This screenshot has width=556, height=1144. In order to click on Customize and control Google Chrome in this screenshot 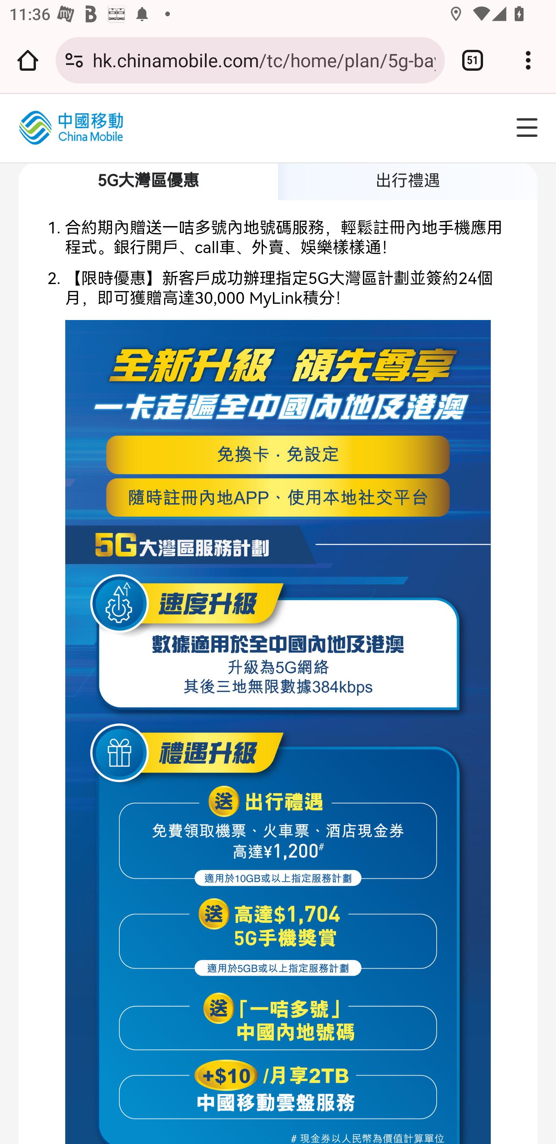, I will do `click(528, 60)`.